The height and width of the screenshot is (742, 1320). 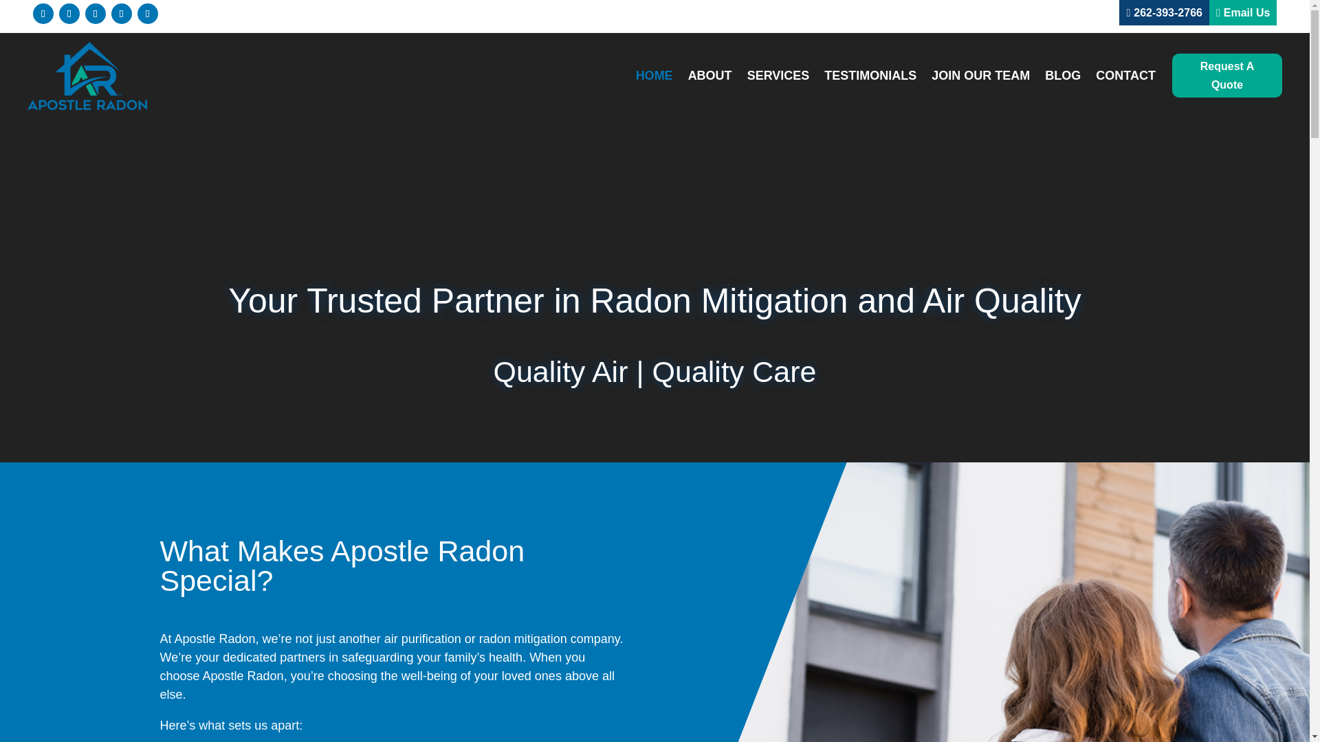 I want to click on Request A Quote, so click(x=1226, y=75).